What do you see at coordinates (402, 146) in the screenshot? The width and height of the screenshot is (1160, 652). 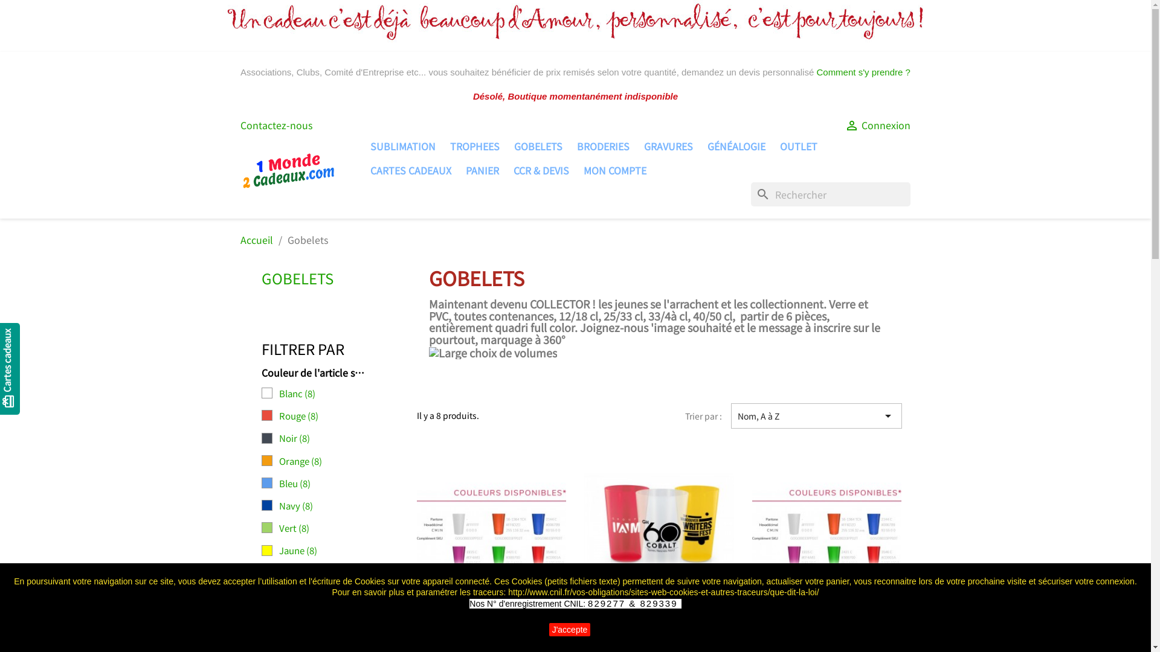 I see `SUBLIMATION` at bounding box center [402, 146].